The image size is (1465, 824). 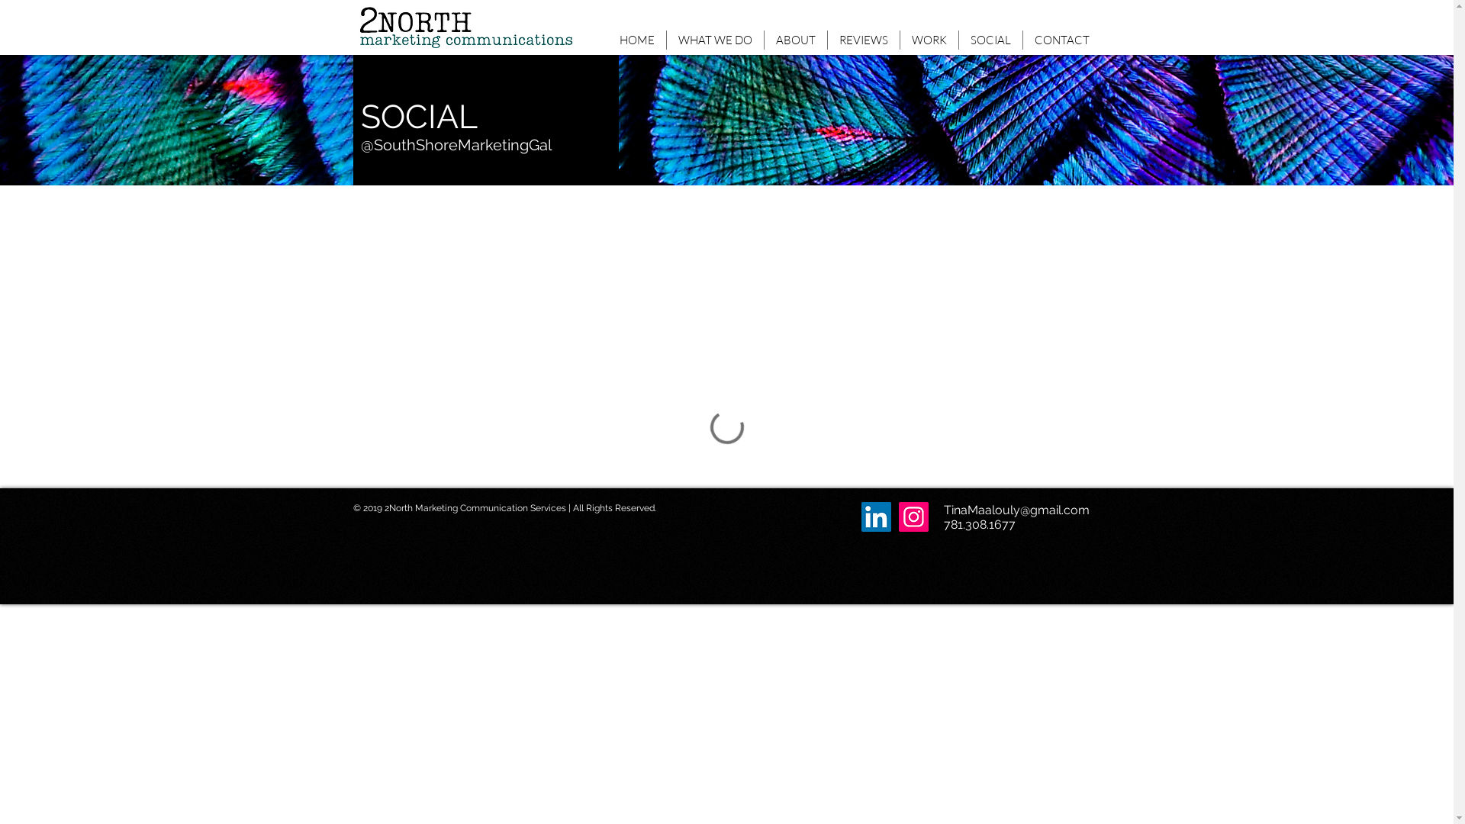 What do you see at coordinates (863, 40) in the screenshot?
I see `REVIEWS` at bounding box center [863, 40].